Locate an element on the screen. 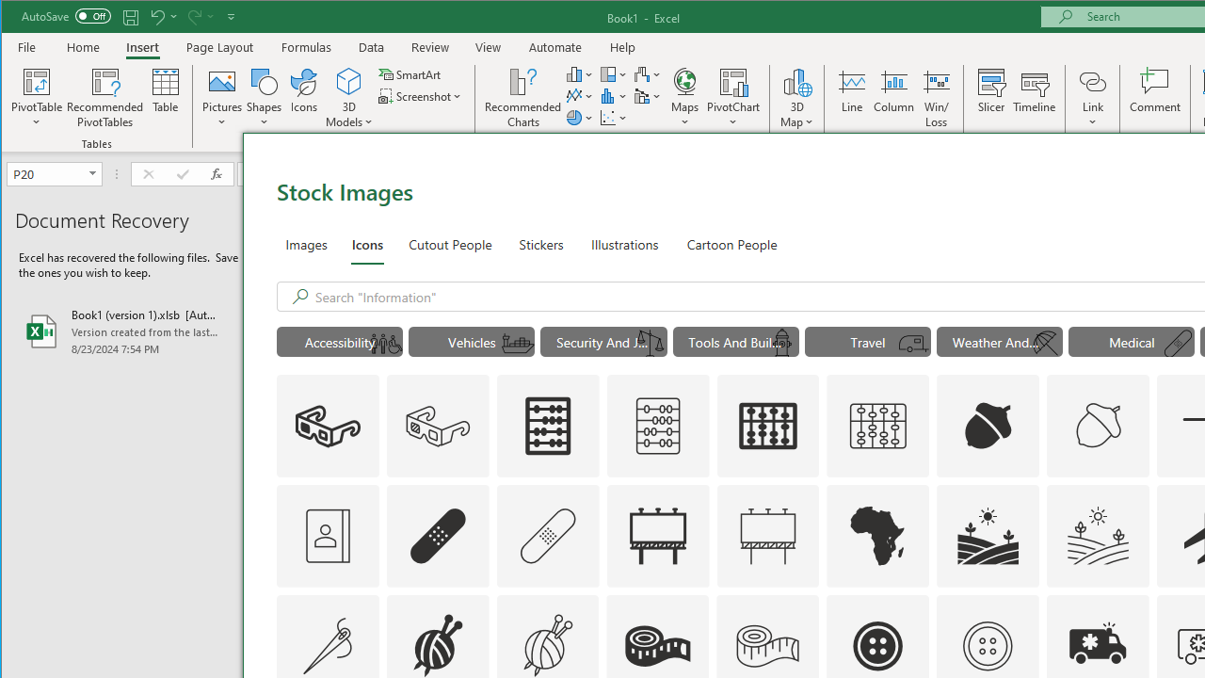 Image resolution: width=1205 pixels, height=678 pixels. AutomationID: Icons_3dGlasses_M is located at coordinates (437, 426).